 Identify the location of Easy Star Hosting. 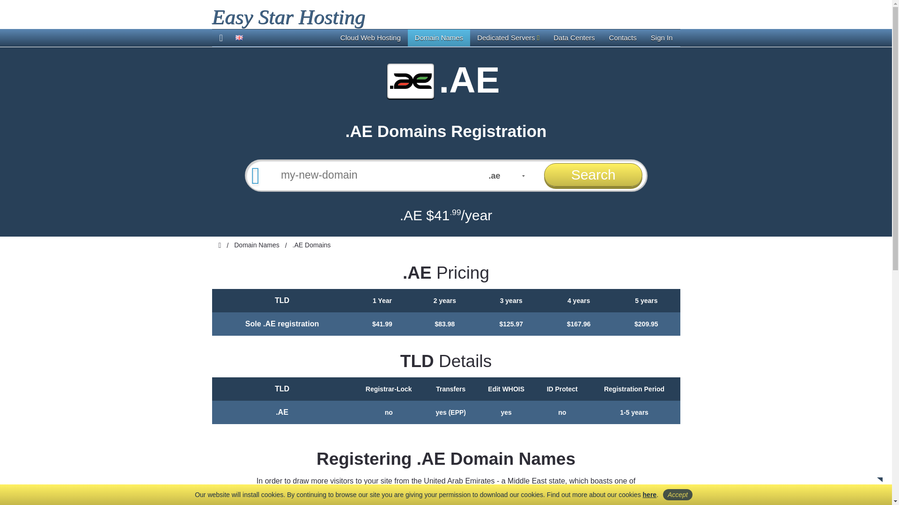
(288, 16).